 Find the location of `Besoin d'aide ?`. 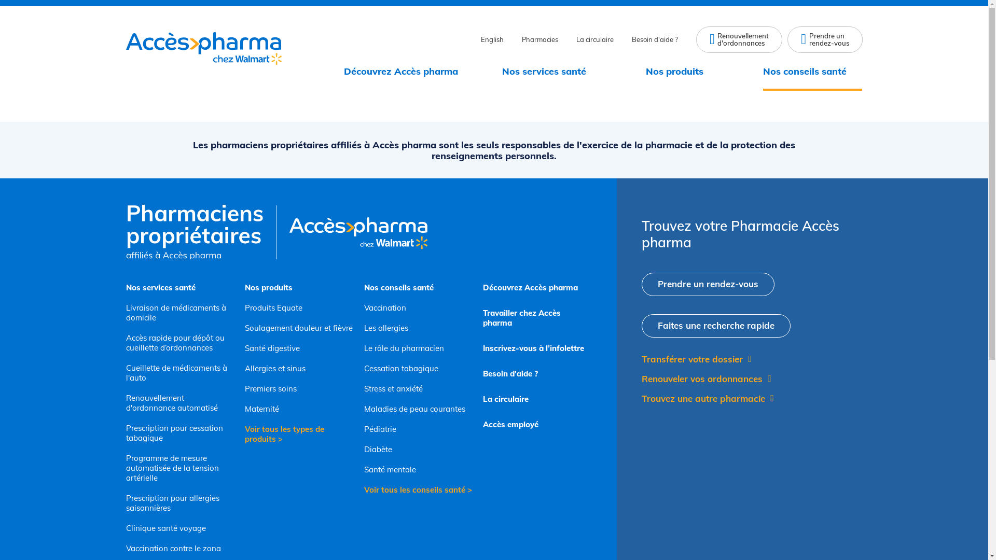

Besoin d'aide ? is located at coordinates (537, 373).